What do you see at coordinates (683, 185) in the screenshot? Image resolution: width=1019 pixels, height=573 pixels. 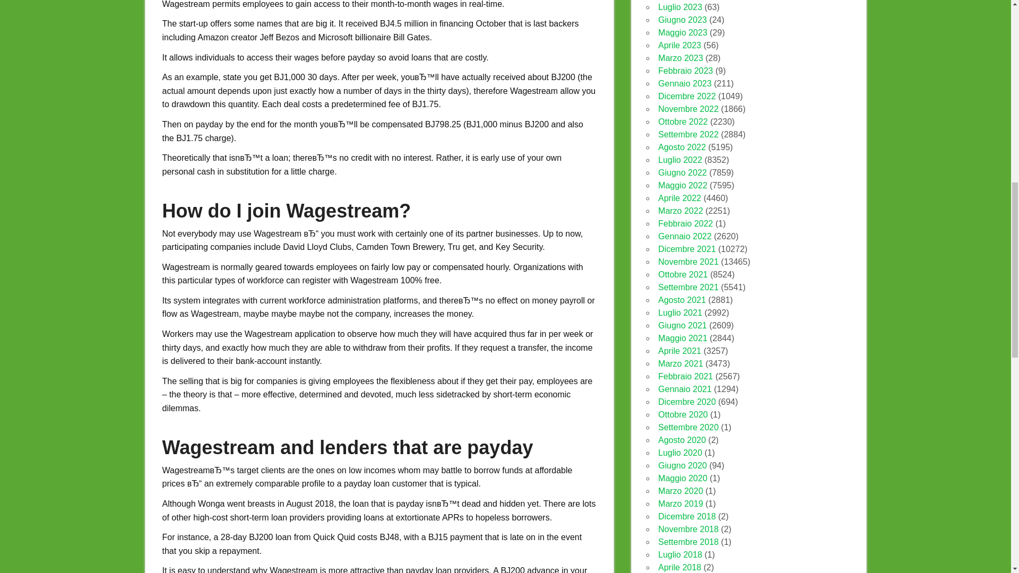 I see `Maggio 2022` at bounding box center [683, 185].